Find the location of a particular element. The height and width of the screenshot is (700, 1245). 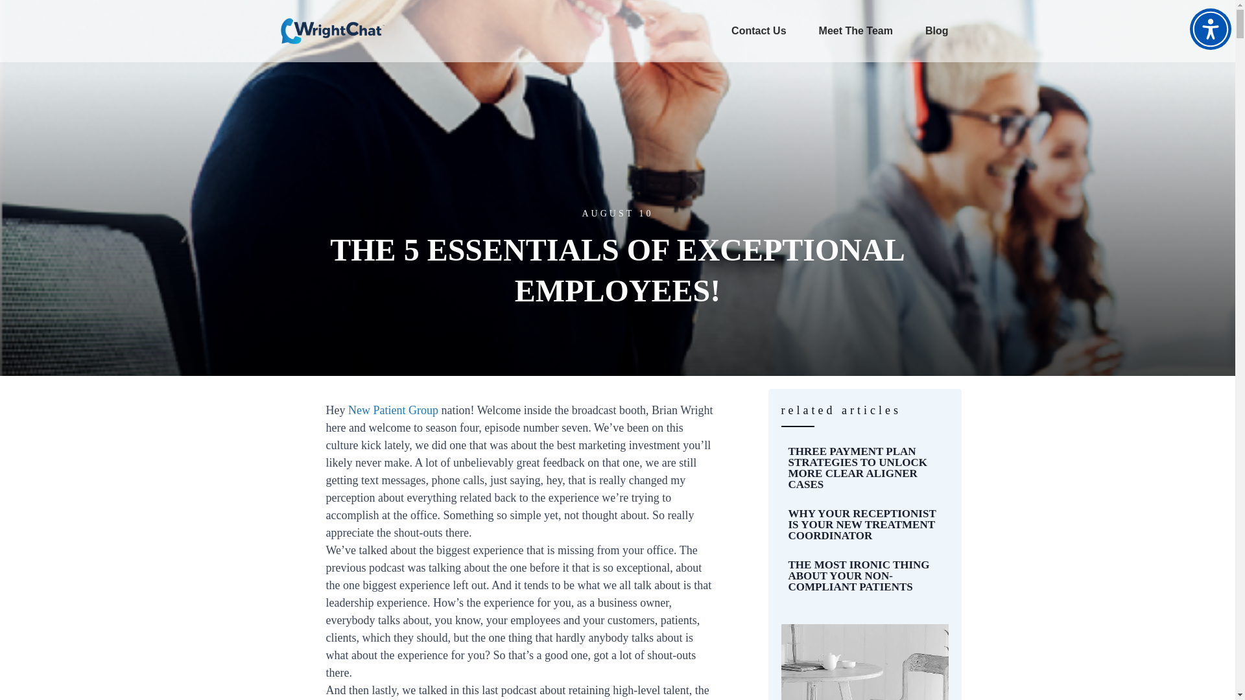

WHY YOUR RECEPTIONIST IS YOUR NEW TREATMENT COORDINATOR is located at coordinates (862, 524).